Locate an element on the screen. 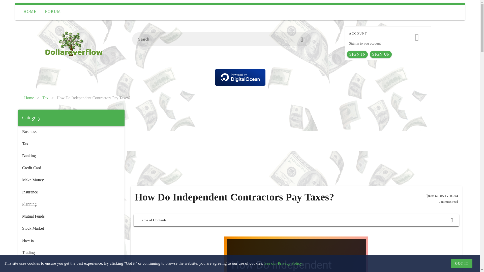  Tax is located at coordinates (45, 98).